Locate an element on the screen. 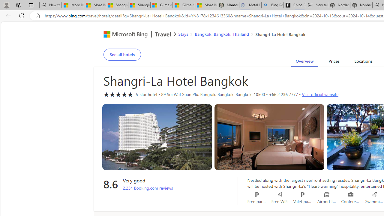 The height and width of the screenshot is (216, 384). Hotel room image is located at coordinates (269, 137).